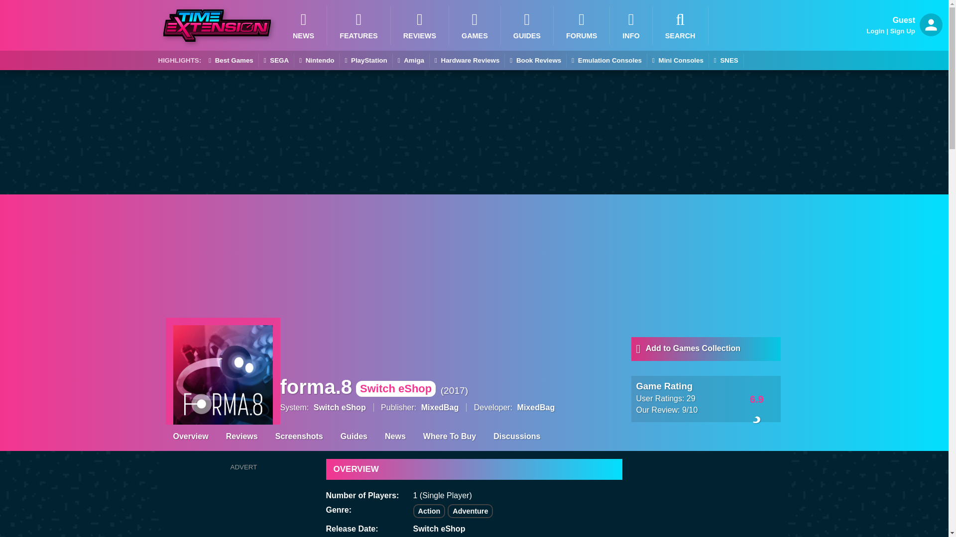 This screenshot has height=537, width=956. Describe the element at coordinates (276, 61) in the screenshot. I see `SEGA` at that location.